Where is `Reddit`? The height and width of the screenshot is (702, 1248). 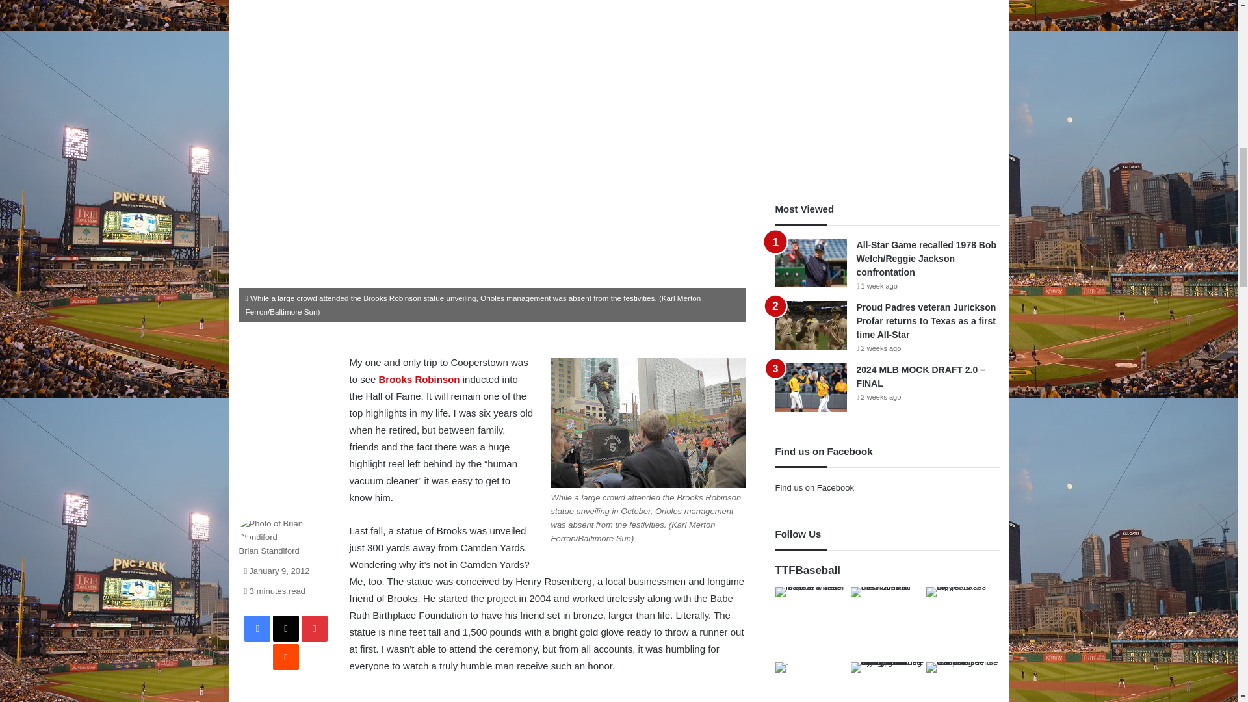 Reddit is located at coordinates (286, 657).